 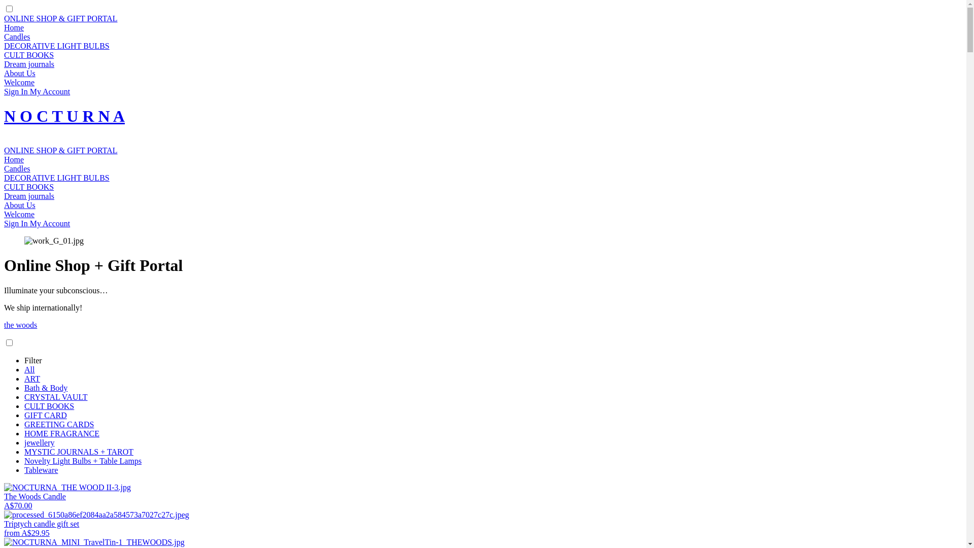 I want to click on jewellery, so click(x=40, y=442).